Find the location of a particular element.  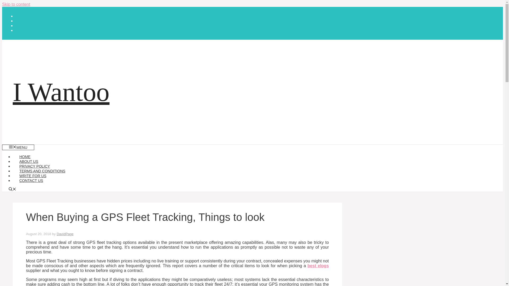

WRITE FOR US is located at coordinates (33, 176).